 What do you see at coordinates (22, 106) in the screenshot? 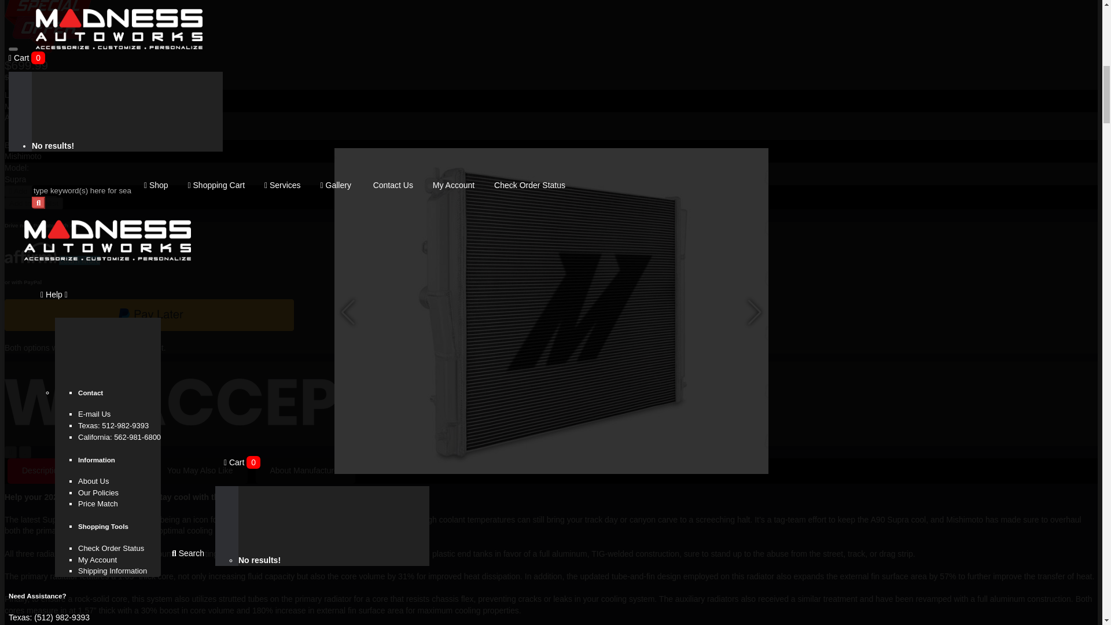
I see `More info!` at bounding box center [22, 106].